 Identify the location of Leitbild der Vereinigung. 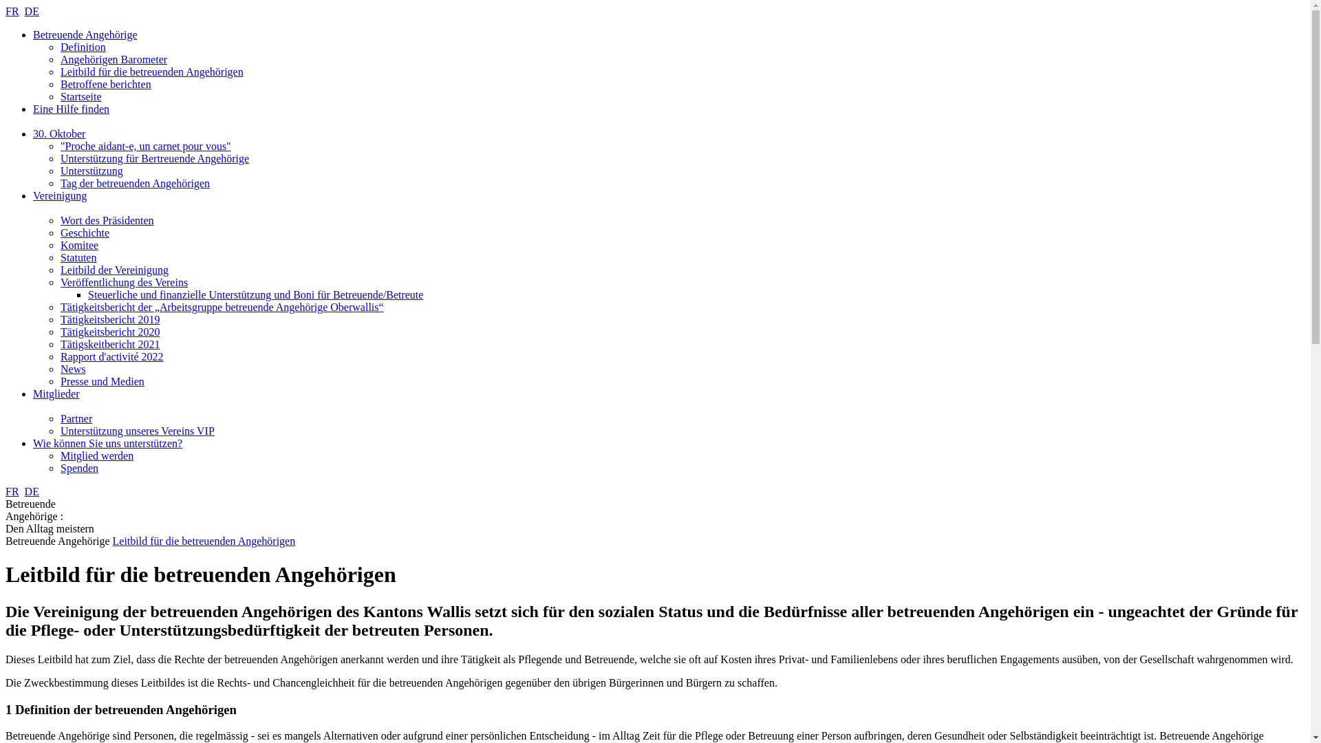
(114, 270).